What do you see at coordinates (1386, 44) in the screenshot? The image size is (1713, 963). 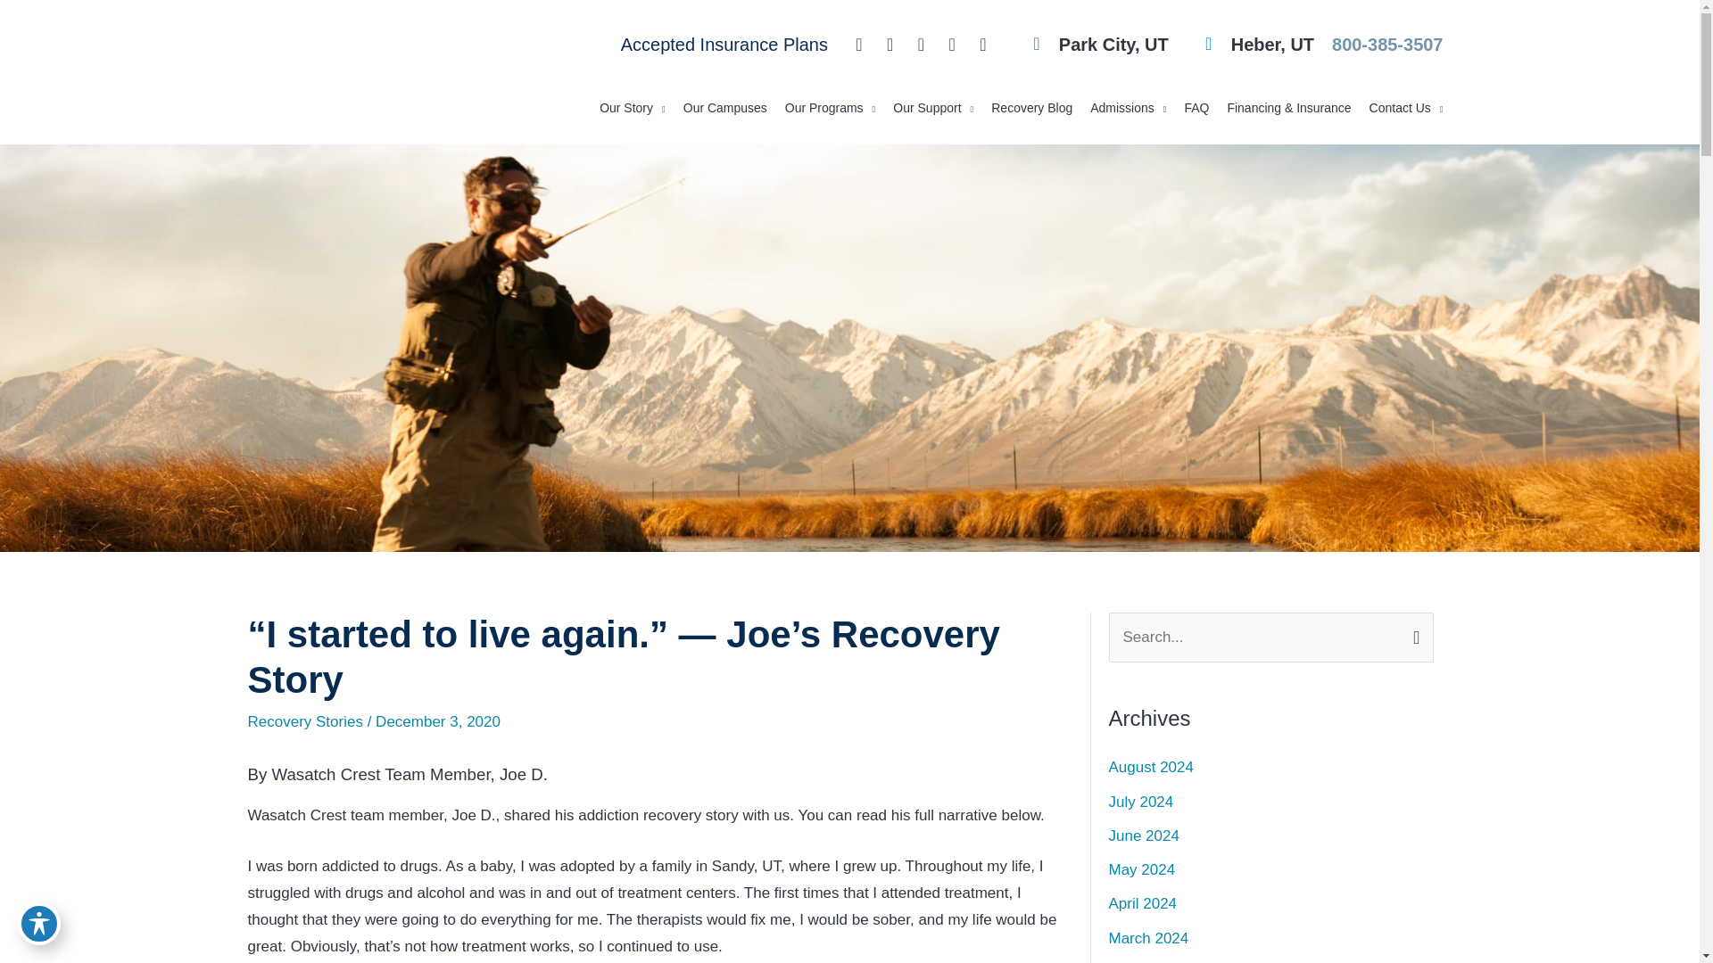 I see `800-385-3507` at bounding box center [1386, 44].